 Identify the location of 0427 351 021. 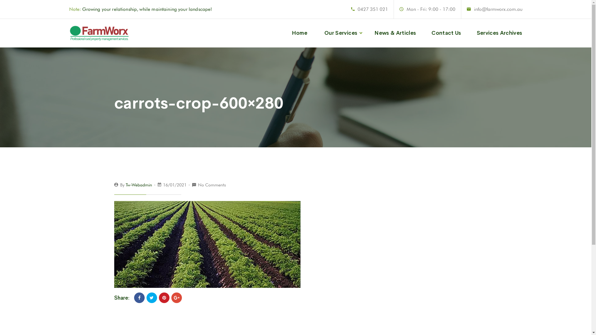
(373, 9).